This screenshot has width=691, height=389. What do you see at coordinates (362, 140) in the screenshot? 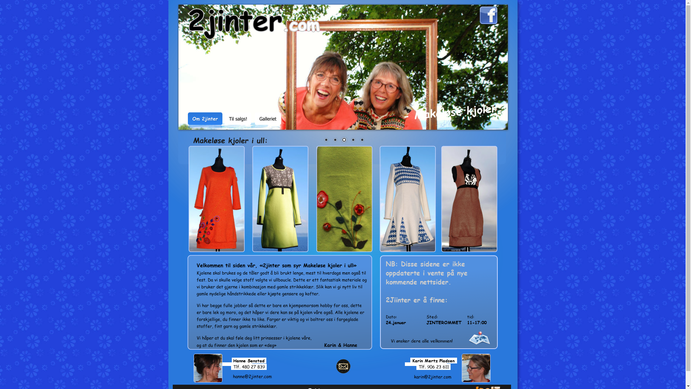
I see `5` at bounding box center [362, 140].